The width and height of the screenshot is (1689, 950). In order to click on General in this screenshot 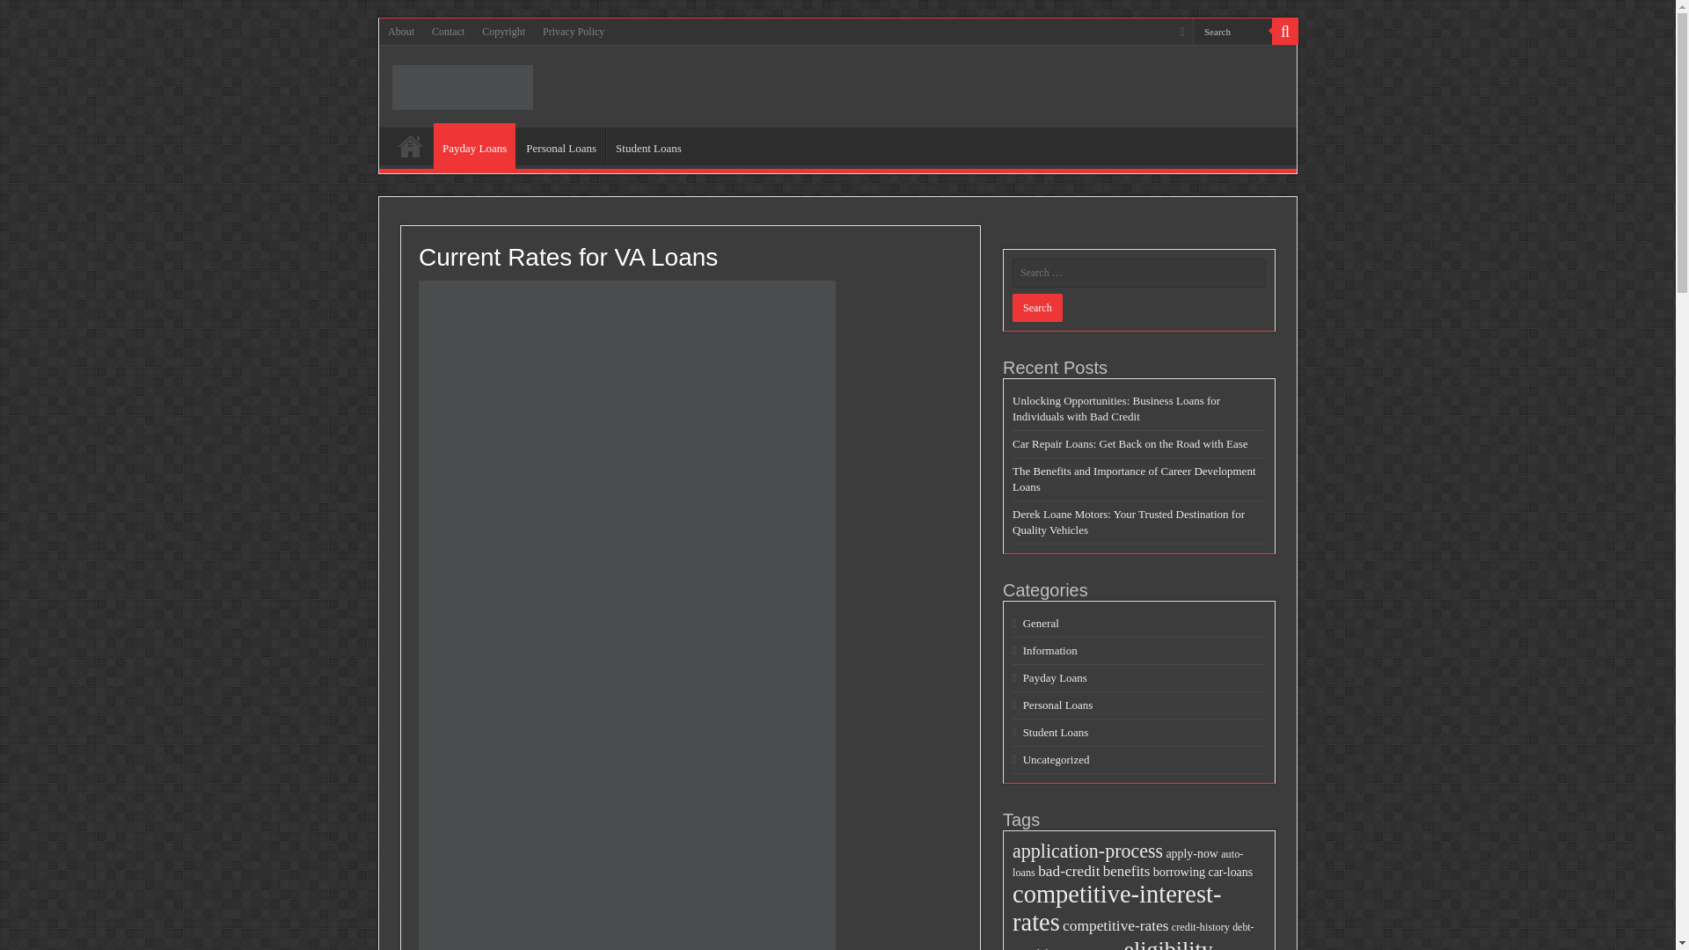, I will do `click(1041, 623)`.